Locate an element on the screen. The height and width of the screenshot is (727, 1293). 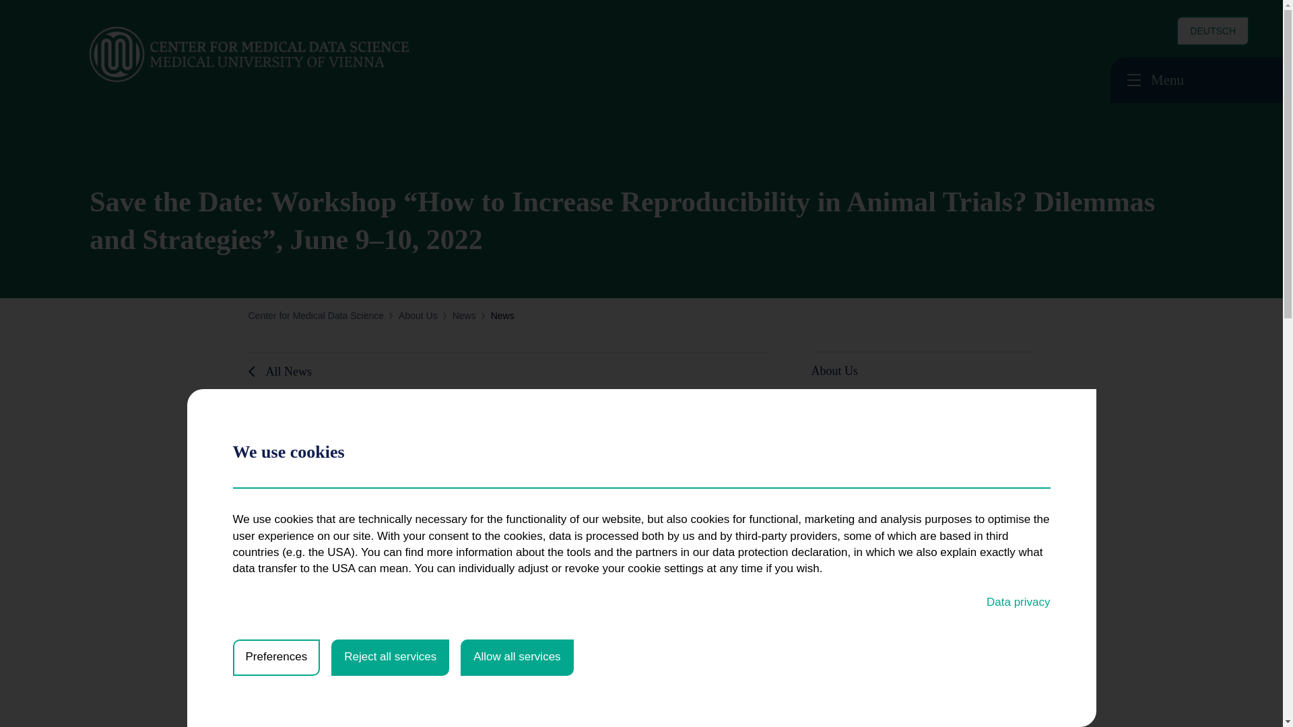
Staff Members is located at coordinates (858, 463).